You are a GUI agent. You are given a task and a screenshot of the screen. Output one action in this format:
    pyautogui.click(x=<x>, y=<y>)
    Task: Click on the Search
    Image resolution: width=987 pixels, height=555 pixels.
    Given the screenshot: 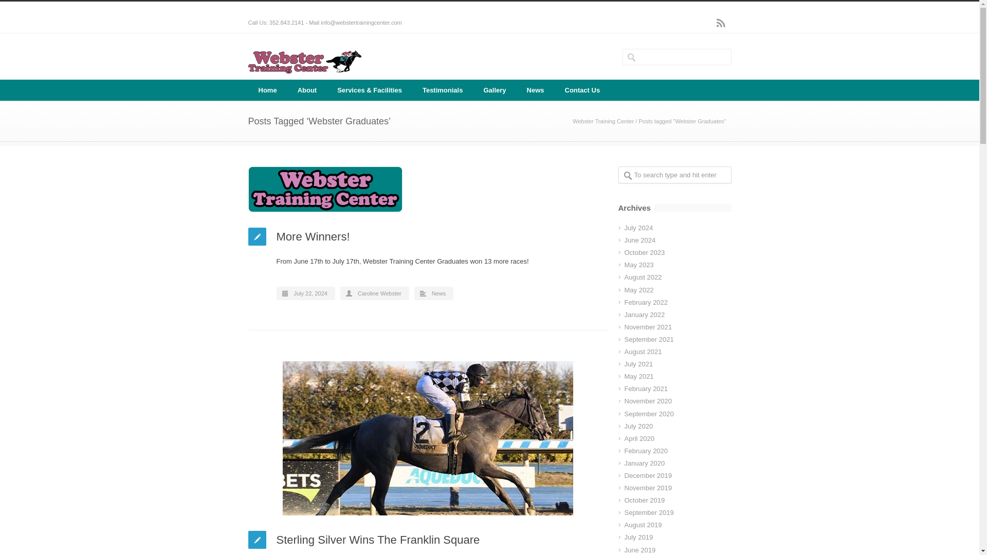 What is the action you would take?
    pyautogui.click(x=46, y=8)
    